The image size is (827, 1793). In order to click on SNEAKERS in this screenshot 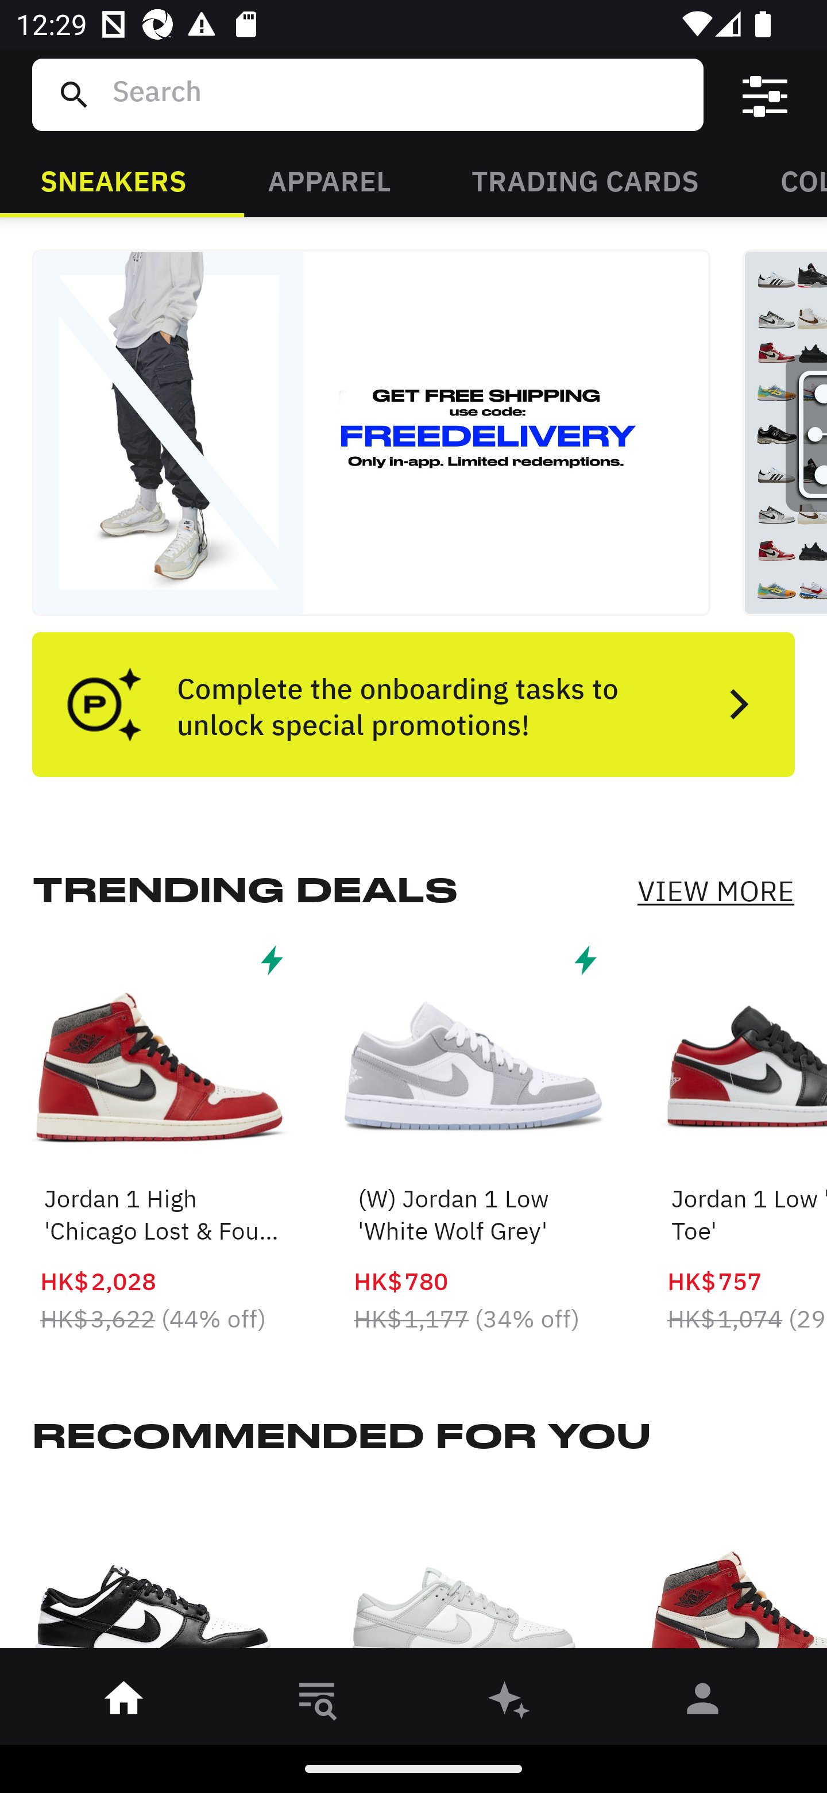, I will do `click(113, 179)`.